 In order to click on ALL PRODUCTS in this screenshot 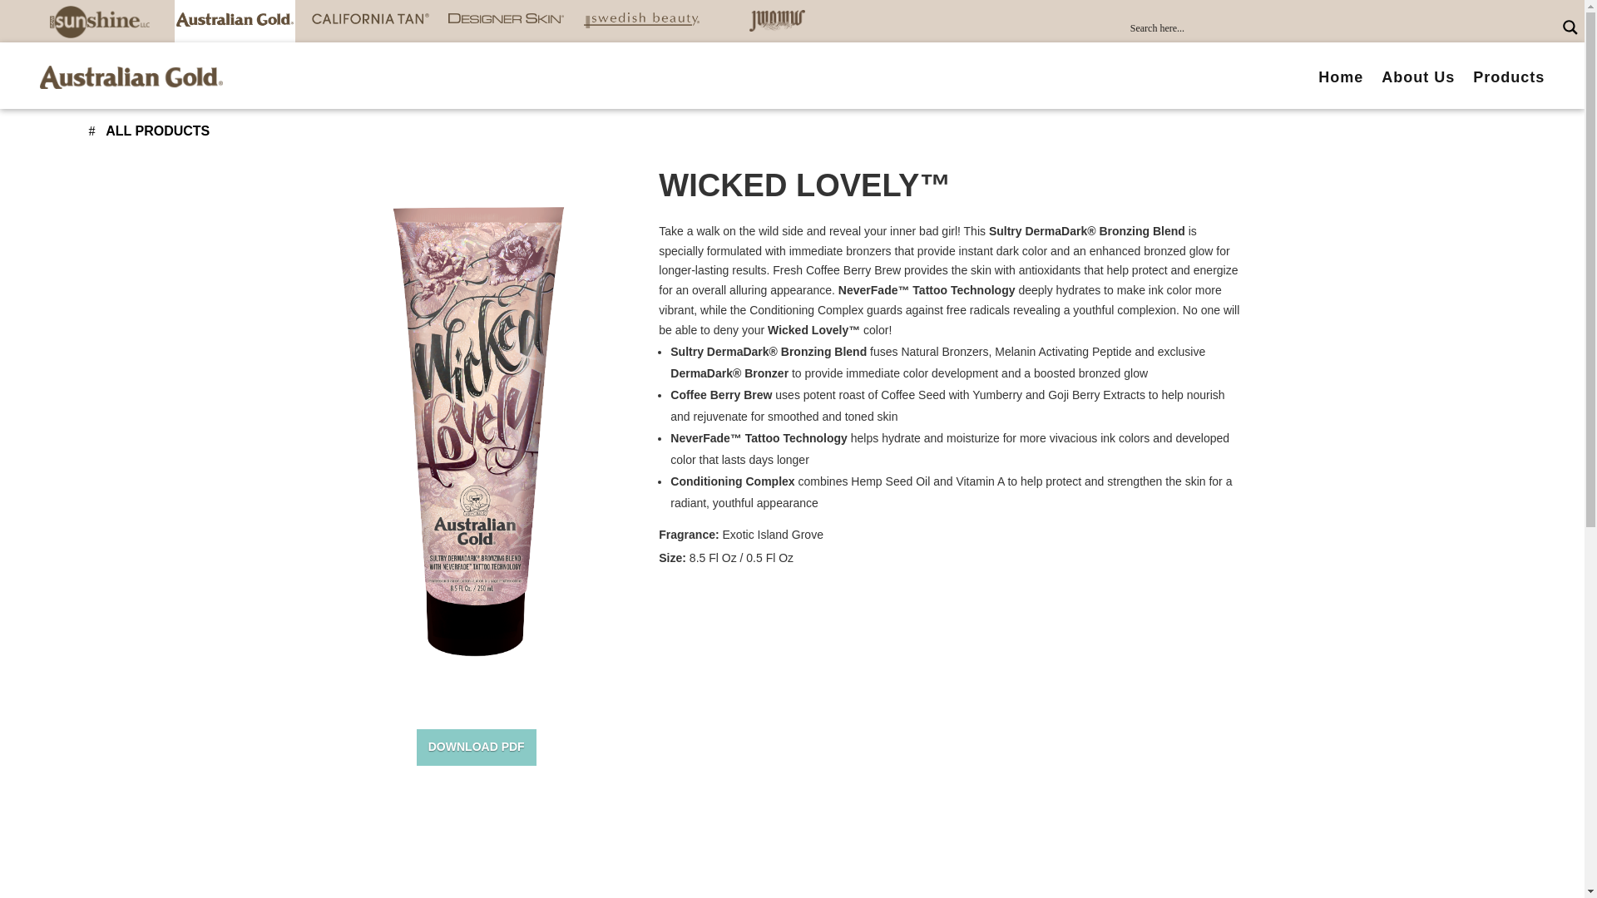, I will do `click(148, 131)`.